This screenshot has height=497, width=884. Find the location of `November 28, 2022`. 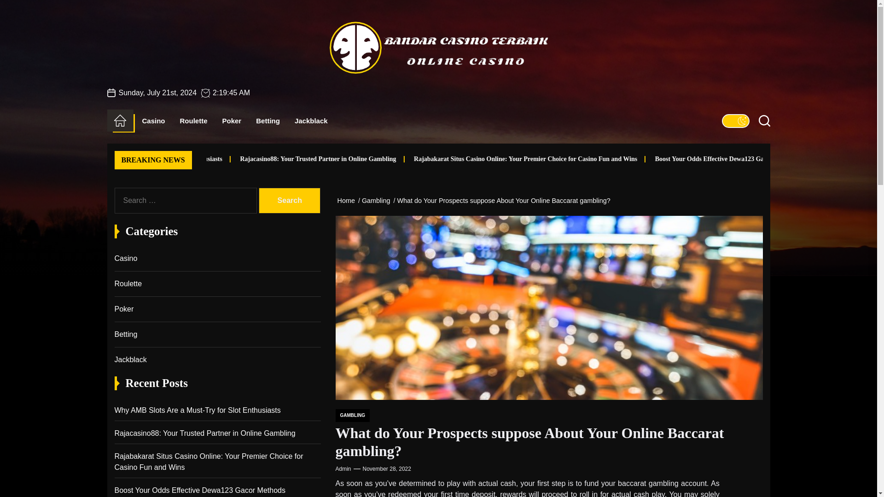

November 28, 2022 is located at coordinates (387, 468).